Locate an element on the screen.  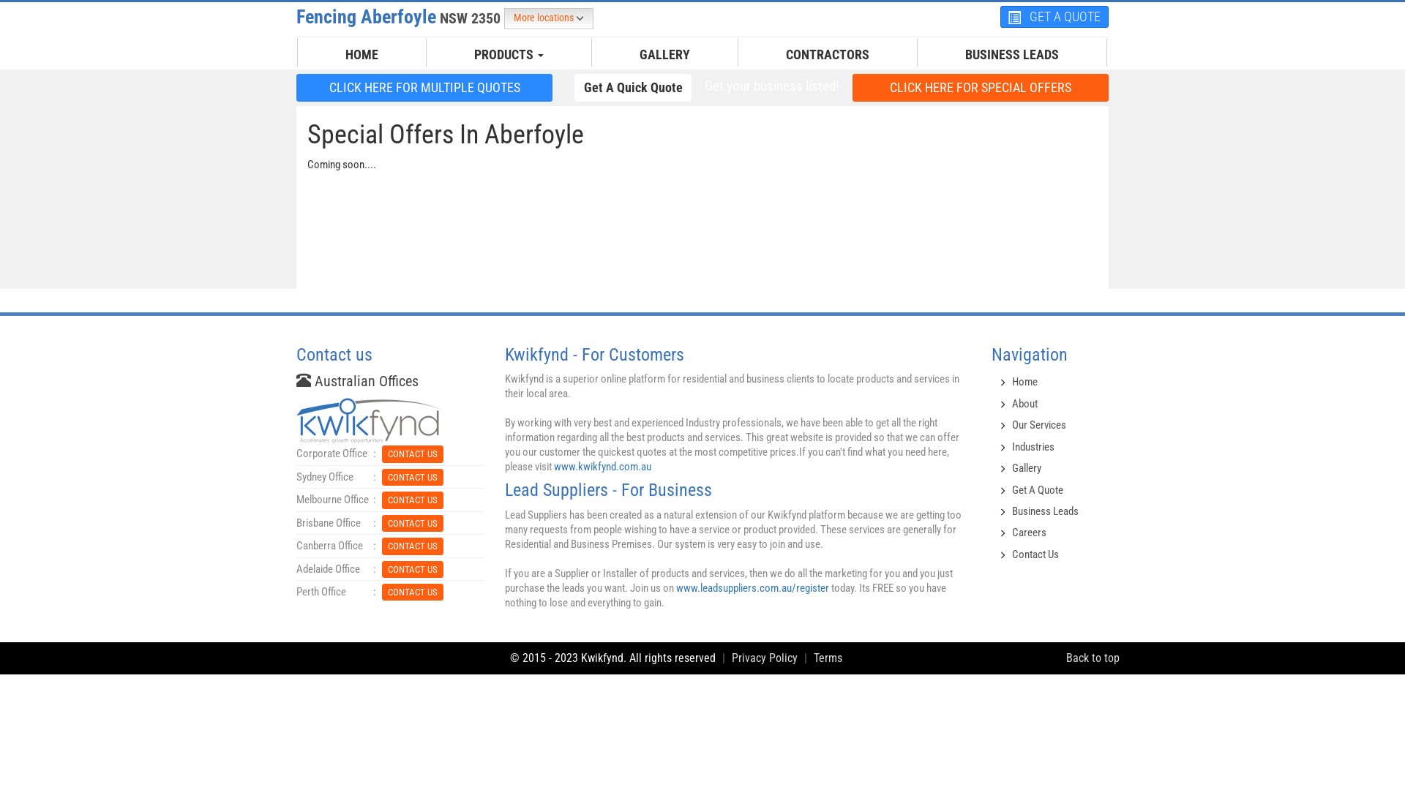
GALLERY is located at coordinates (664, 55).